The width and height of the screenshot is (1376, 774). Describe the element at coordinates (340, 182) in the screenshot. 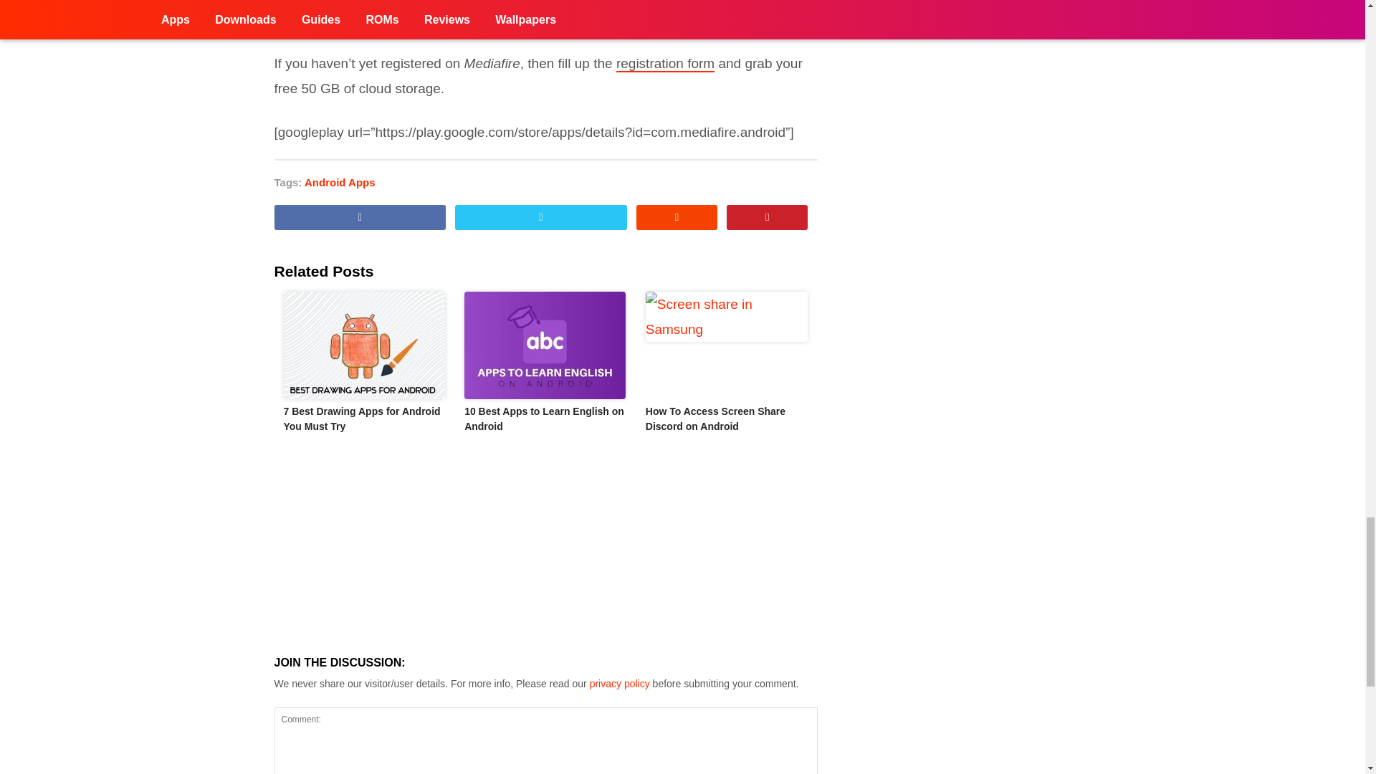

I see `Android Apps` at that location.